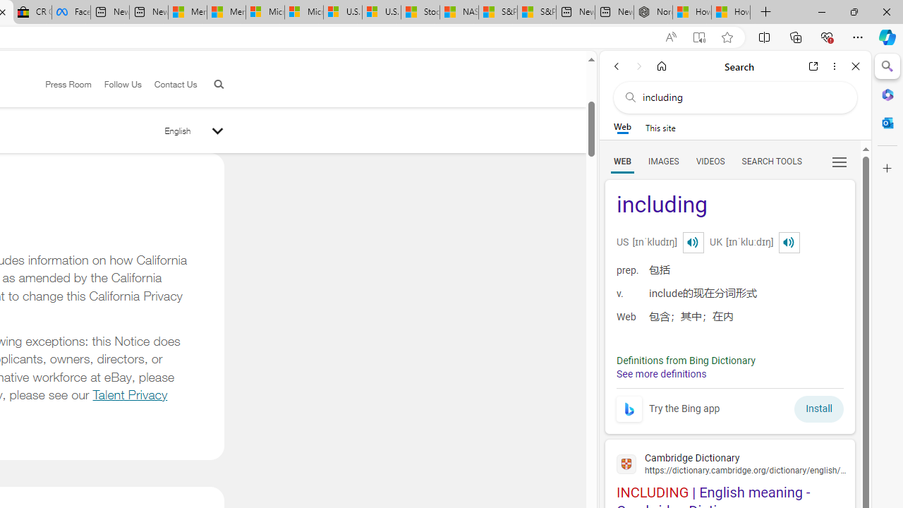 This screenshot has height=508, width=903. I want to click on Outlook, so click(887, 123).